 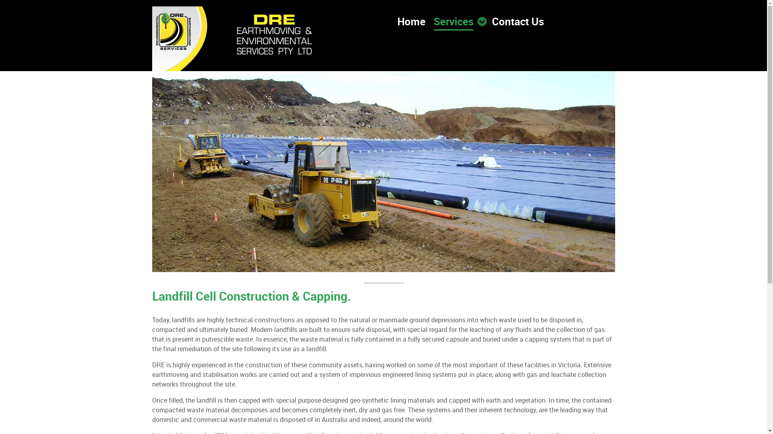 What do you see at coordinates (411, 21) in the screenshot?
I see `Home` at bounding box center [411, 21].